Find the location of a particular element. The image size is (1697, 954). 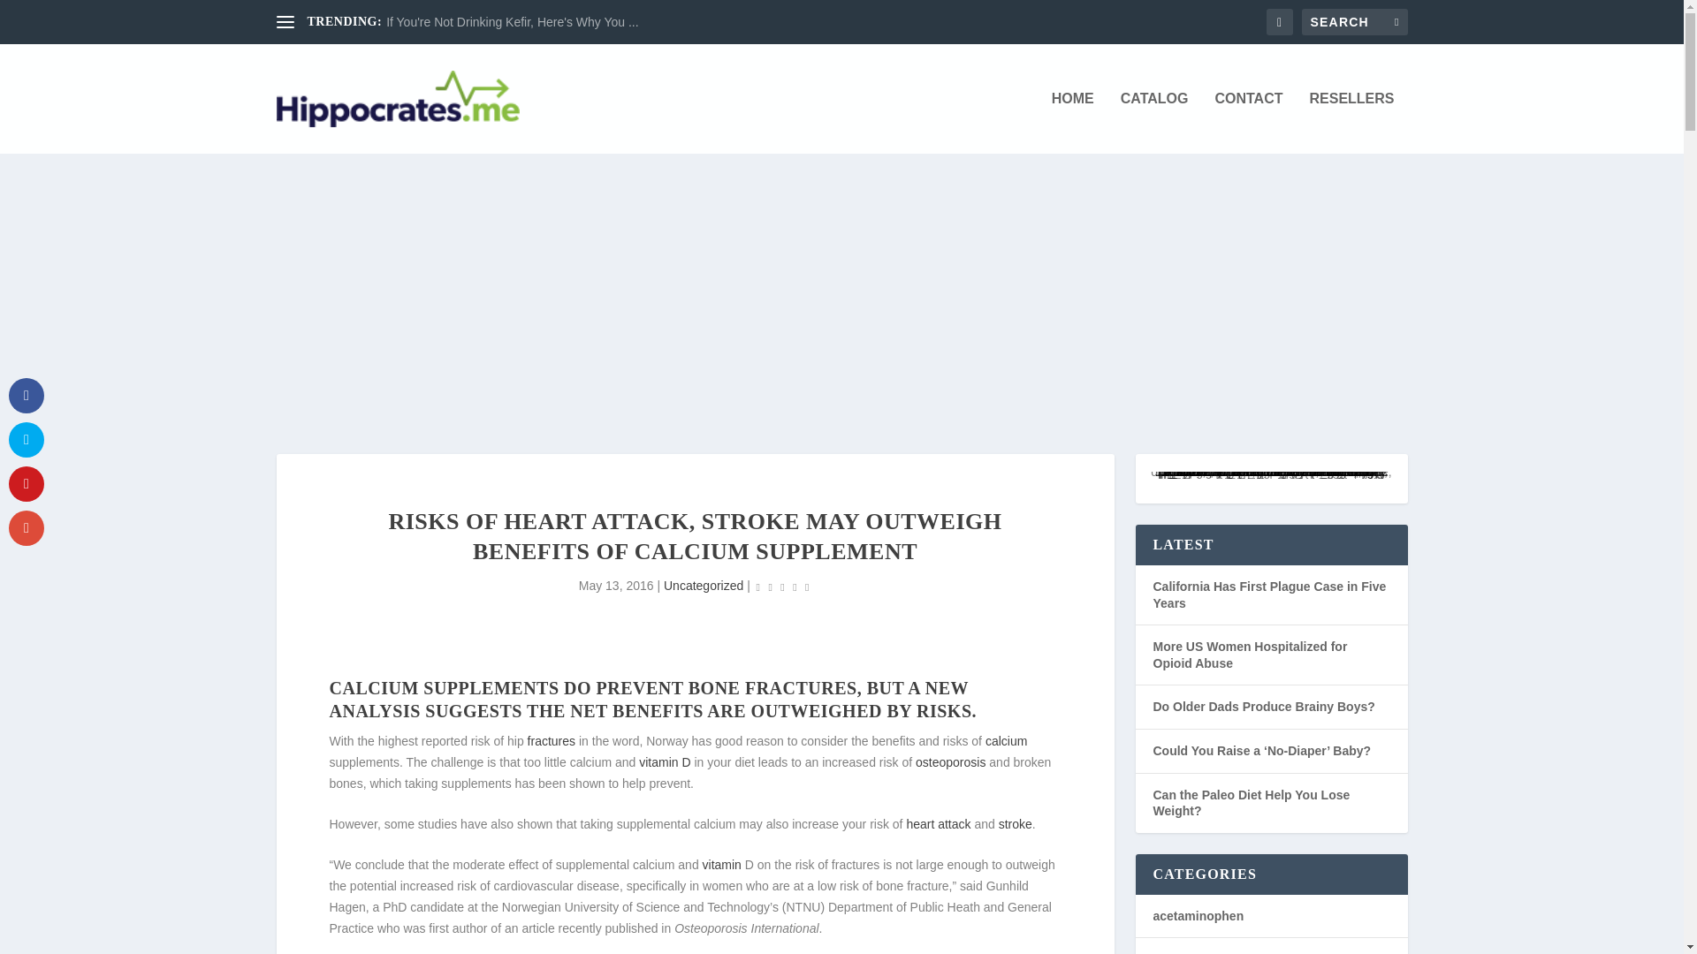

RESELLERS is located at coordinates (1351, 122).